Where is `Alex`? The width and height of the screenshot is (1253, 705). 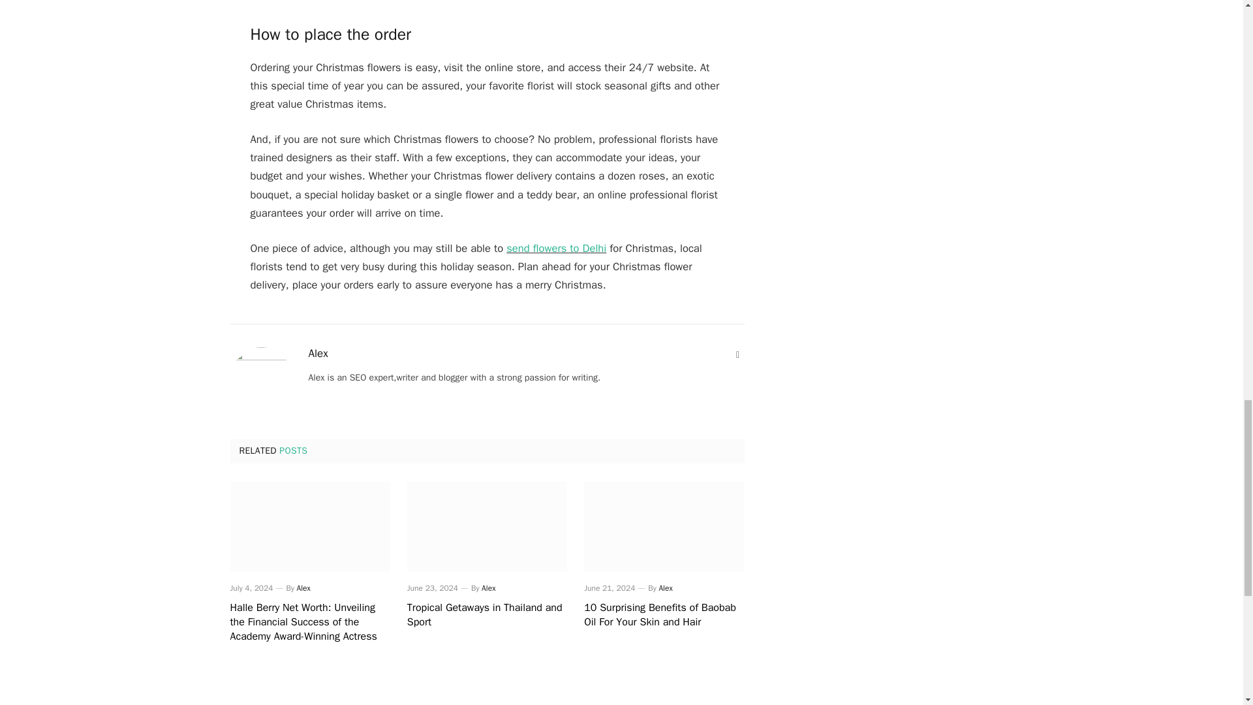
Alex is located at coordinates (488, 588).